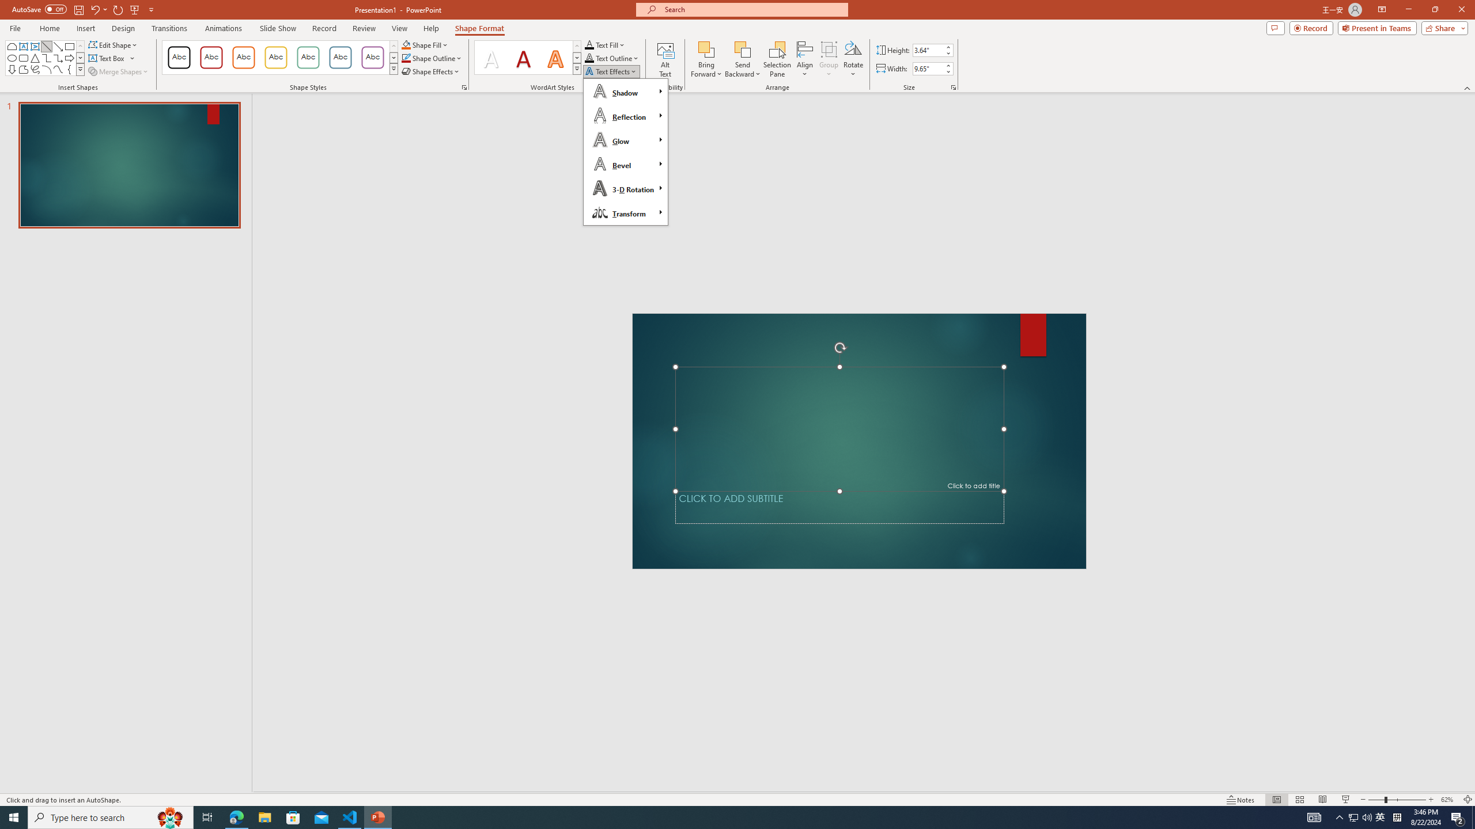 The width and height of the screenshot is (1475, 829). I want to click on Send Backward, so click(743, 49).